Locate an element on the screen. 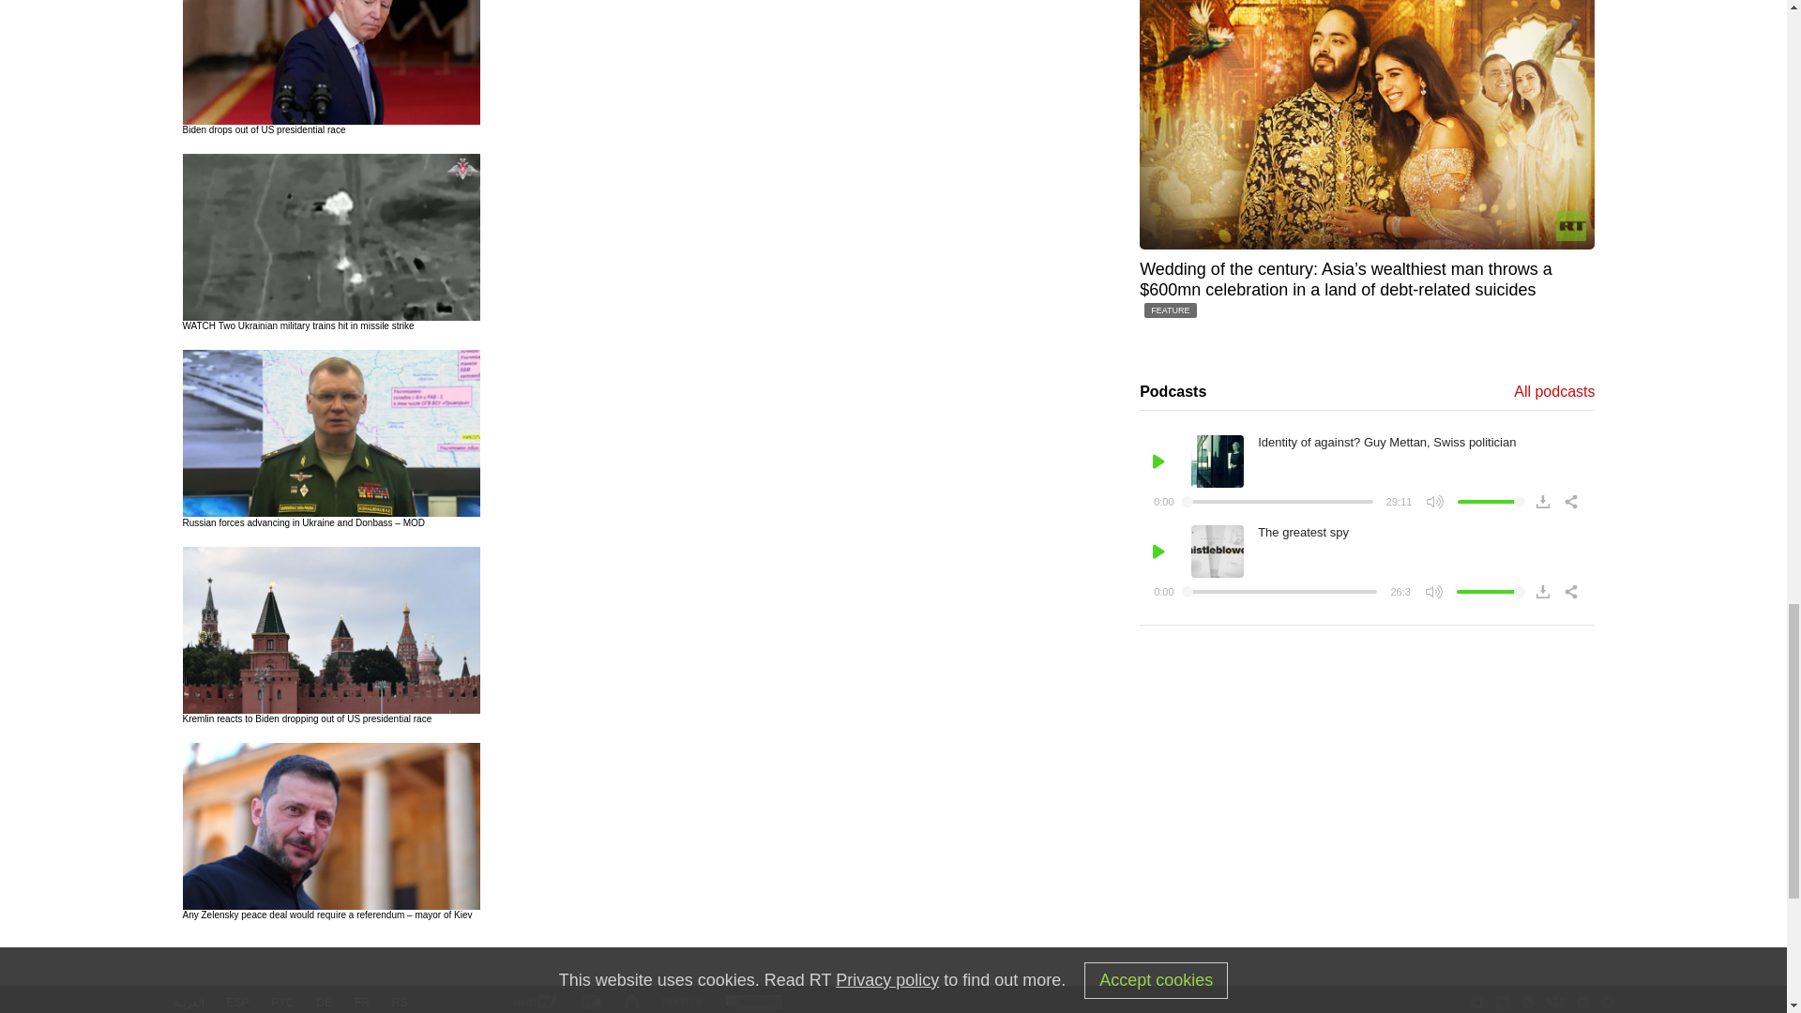 This screenshot has height=1013, width=1801. RT  is located at coordinates (753, 1002).